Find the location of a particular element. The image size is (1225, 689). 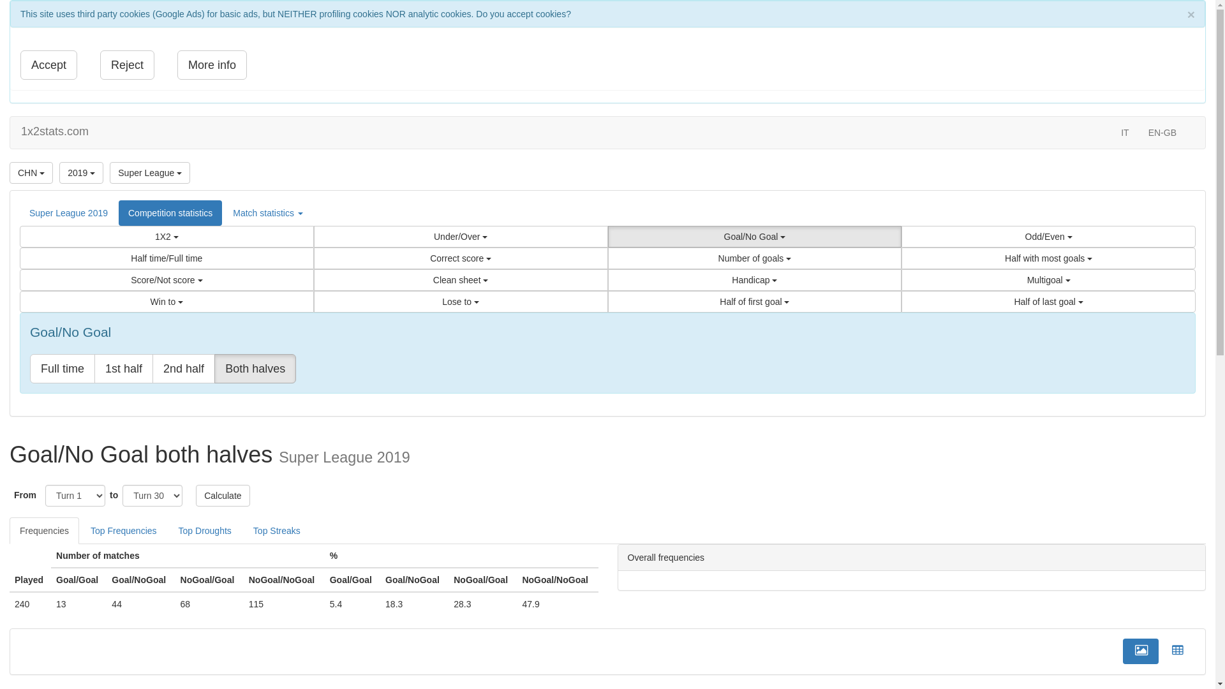

Number of goals is located at coordinates (754, 258).